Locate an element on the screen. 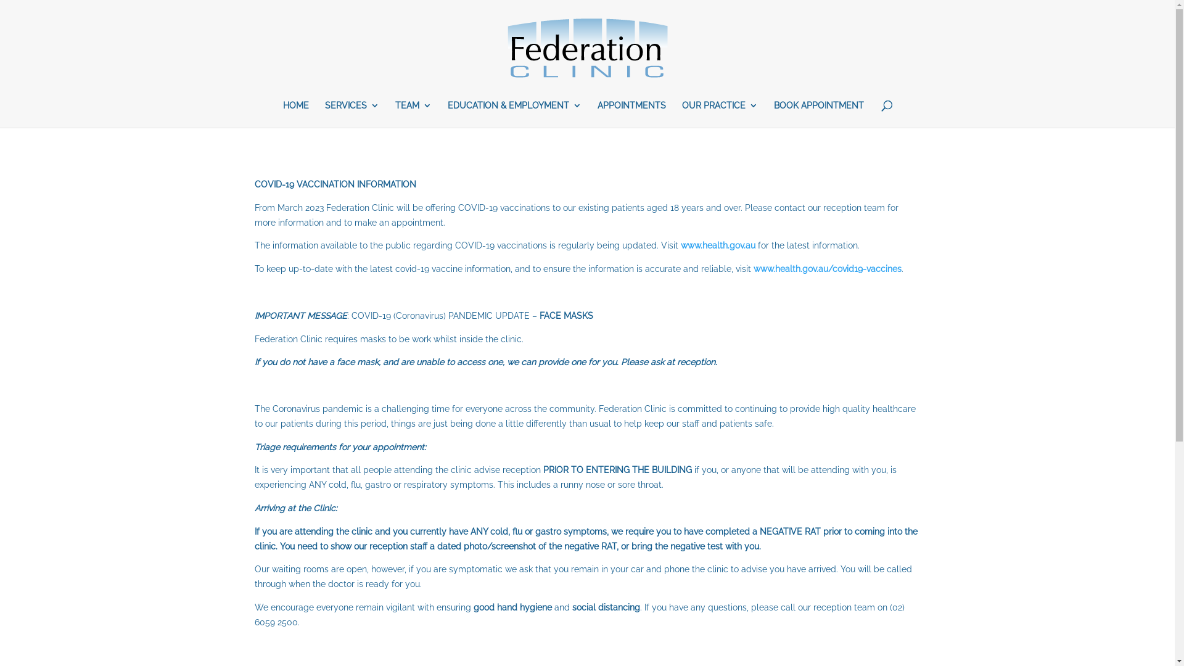 This screenshot has width=1184, height=666. BOOK APPOINTMENT is located at coordinates (818, 115).